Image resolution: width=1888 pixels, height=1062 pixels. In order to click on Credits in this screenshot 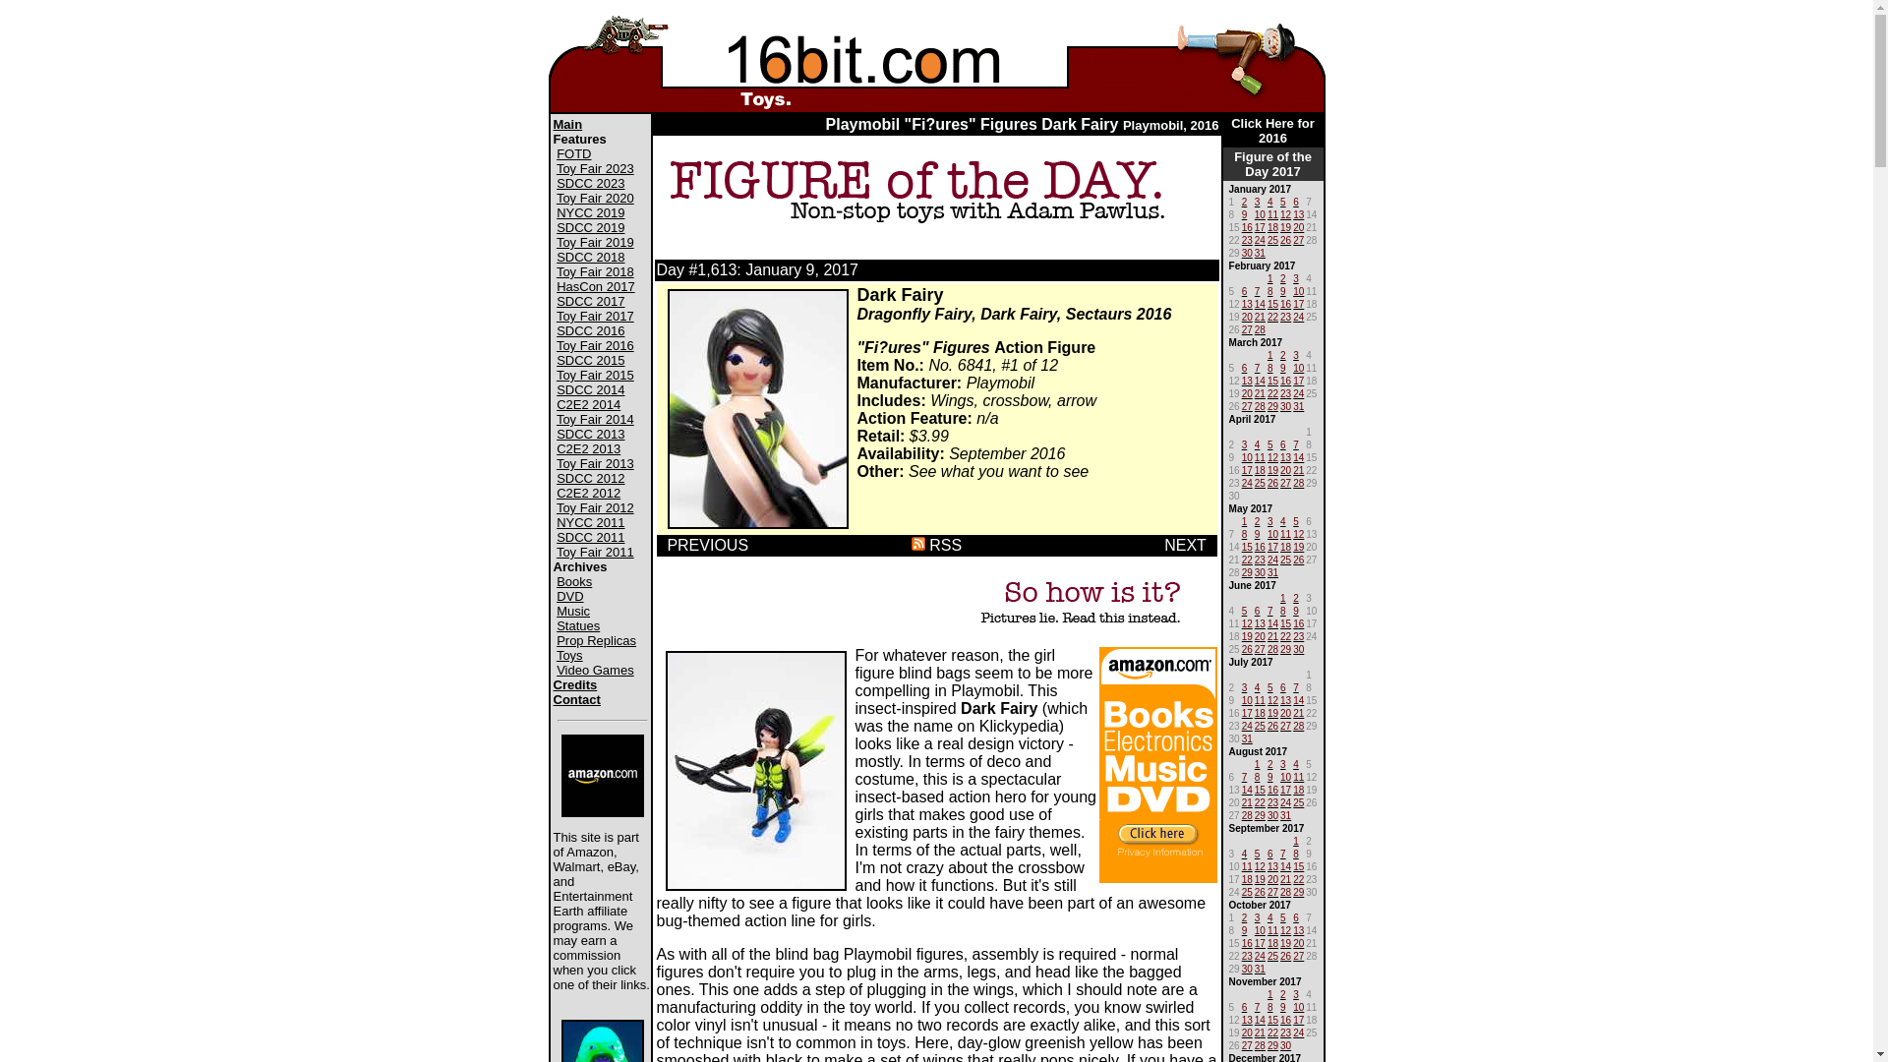, I will do `click(574, 684)`.